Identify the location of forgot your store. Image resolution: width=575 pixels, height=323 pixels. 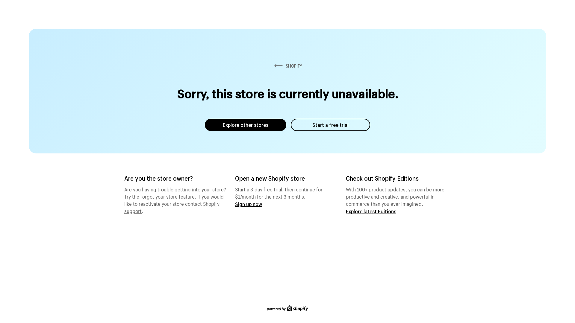
(159, 196).